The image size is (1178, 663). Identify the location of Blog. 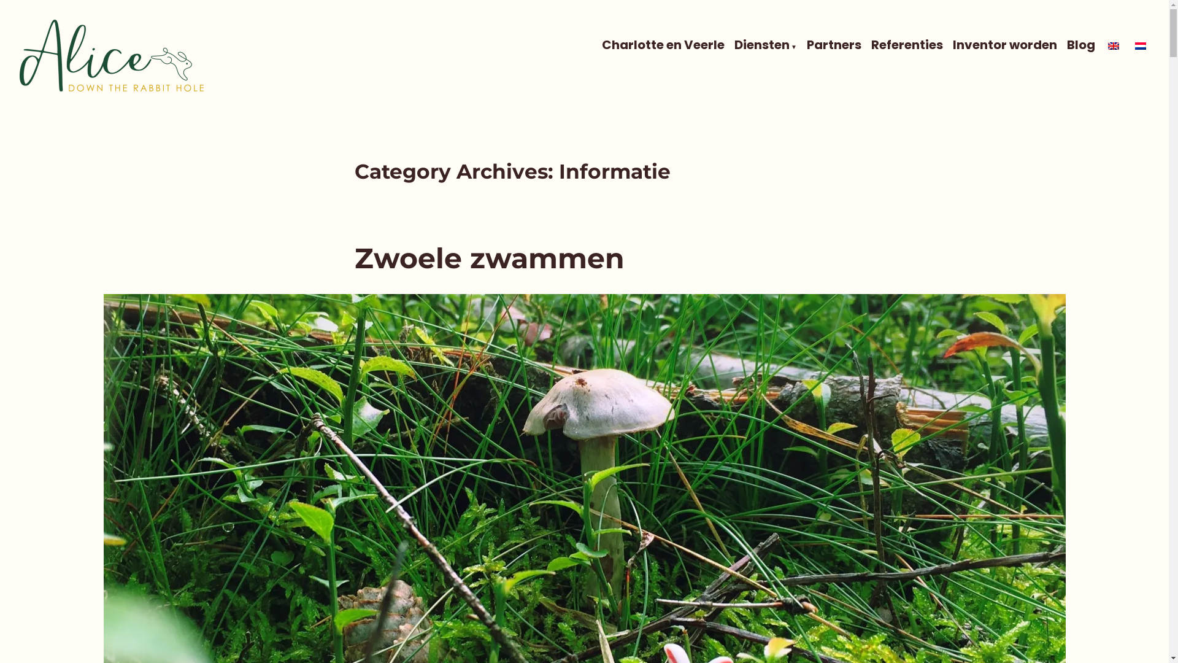
(1081, 45).